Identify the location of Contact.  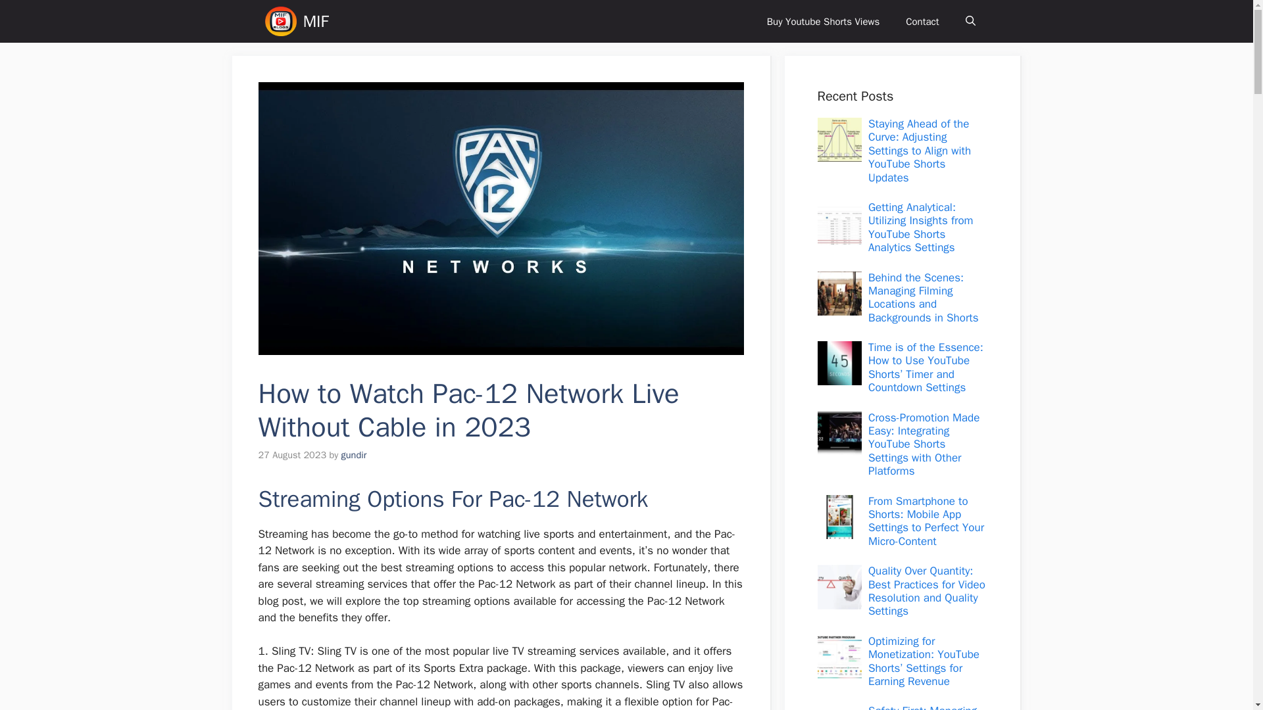
(922, 21).